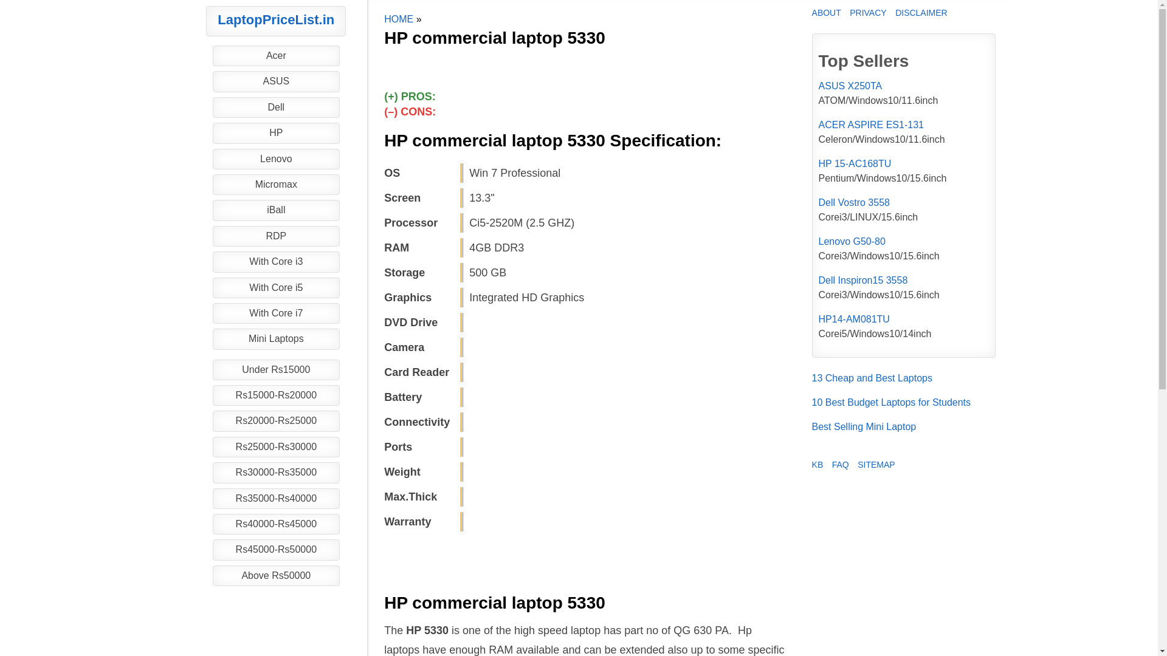 The height and width of the screenshot is (656, 1167). I want to click on SITEMAP, so click(876, 465).